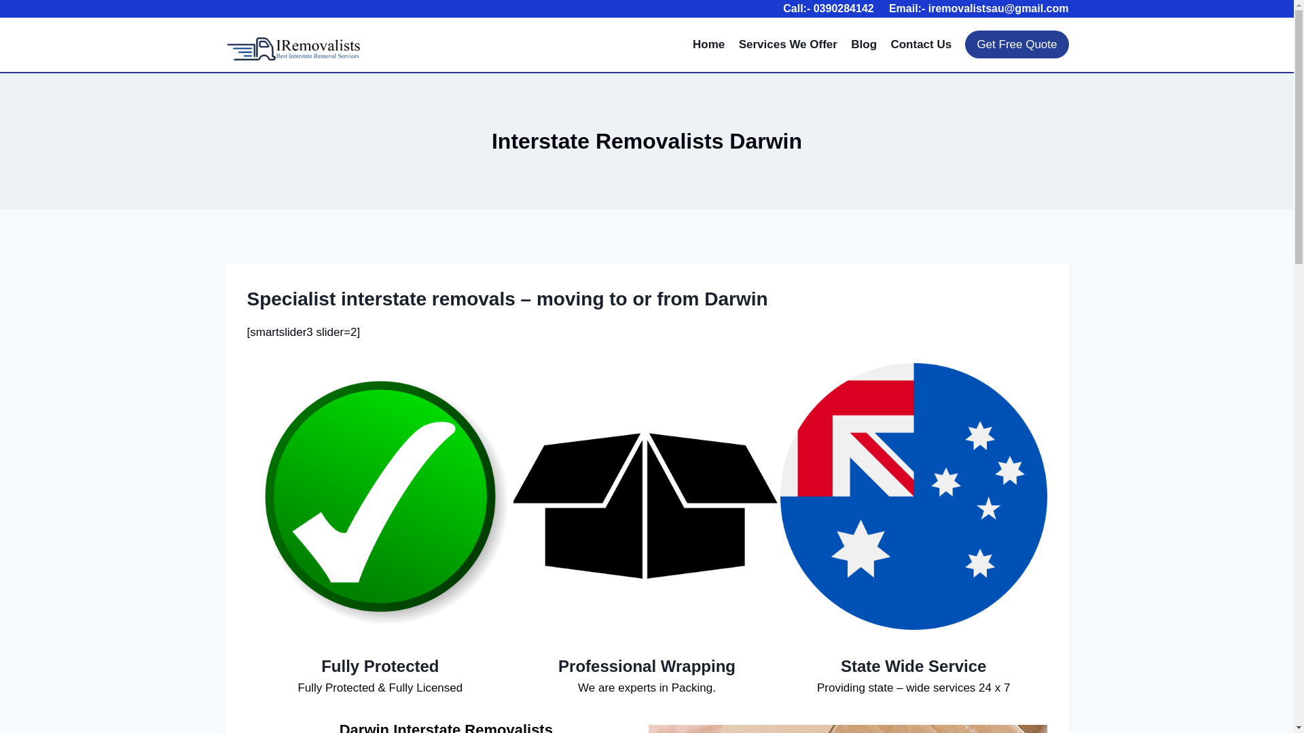 The height and width of the screenshot is (733, 1304). What do you see at coordinates (647, 497) in the screenshot?
I see `Interstate Removalists Darwin 2` at bounding box center [647, 497].